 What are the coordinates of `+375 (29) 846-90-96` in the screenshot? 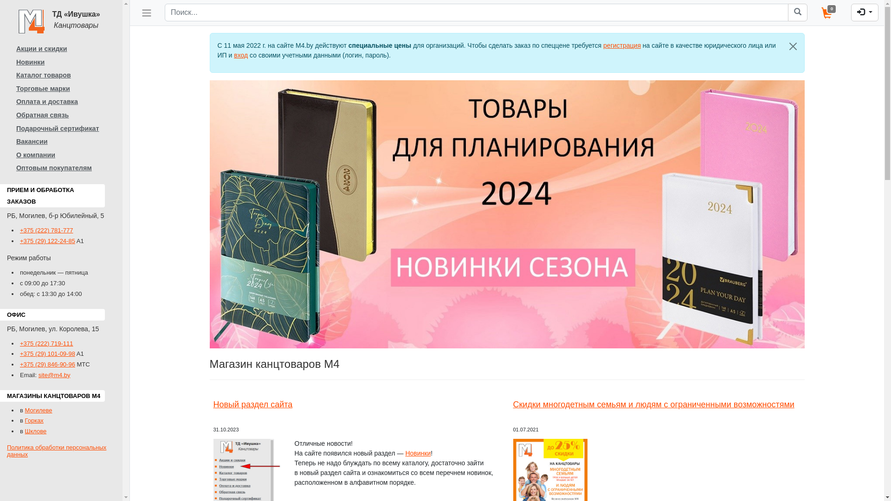 It's located at (47, 365).